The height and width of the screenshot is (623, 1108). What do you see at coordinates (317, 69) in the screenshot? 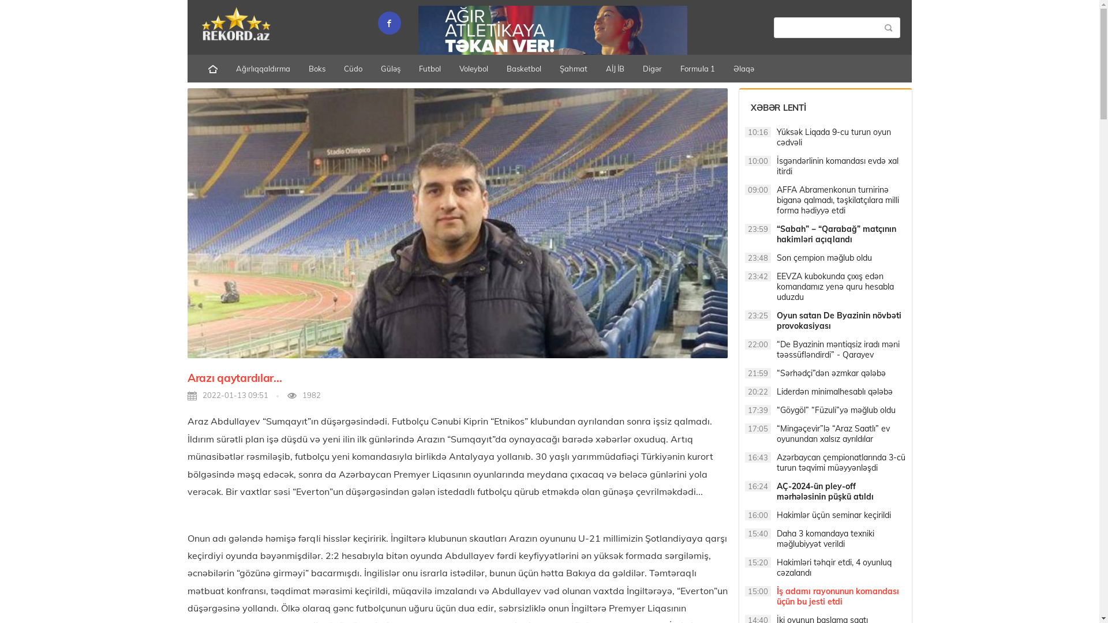
I see `Boks` at bounding box center [317, 69].